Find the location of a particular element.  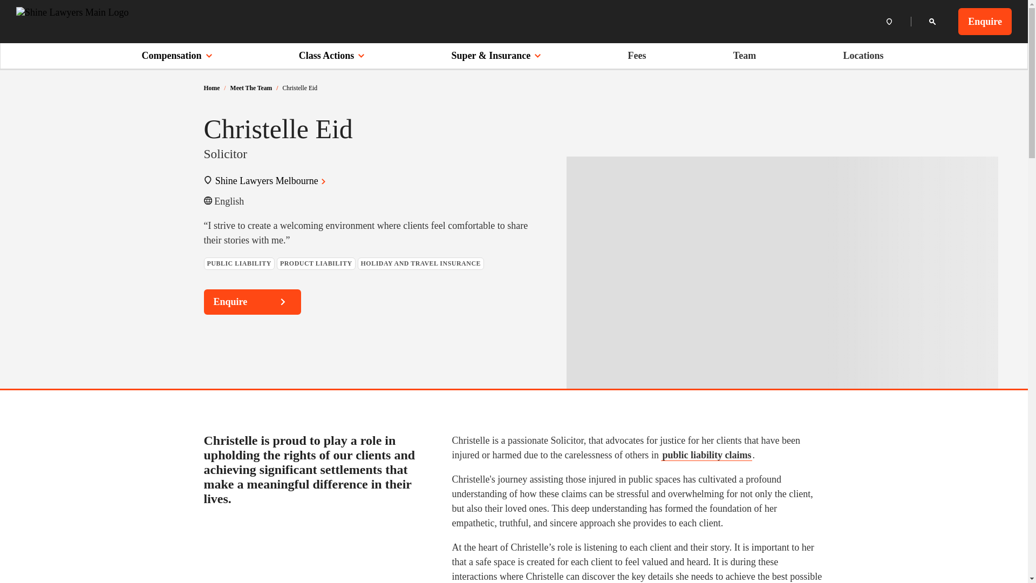

Home is located at coordinates (212, 87).